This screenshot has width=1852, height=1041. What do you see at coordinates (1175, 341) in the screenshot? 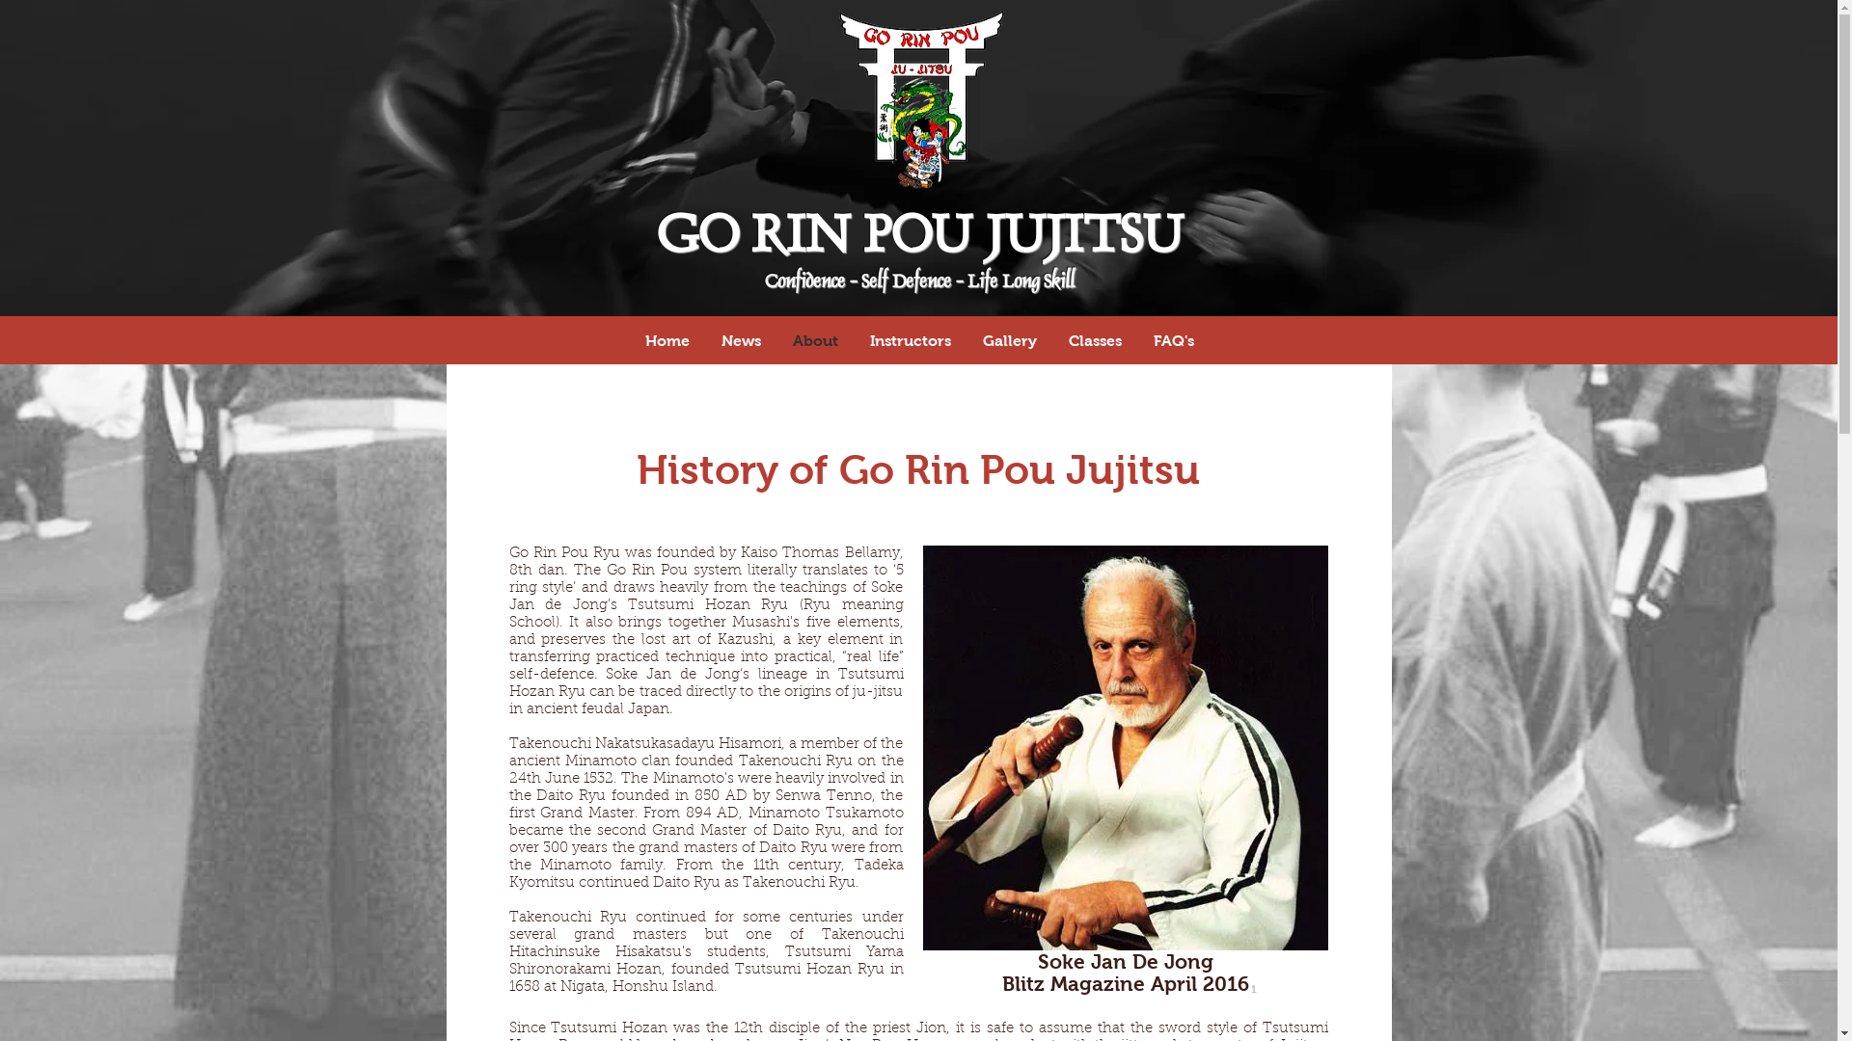
I see `FAQ's` at bounding box center [1175, 341].